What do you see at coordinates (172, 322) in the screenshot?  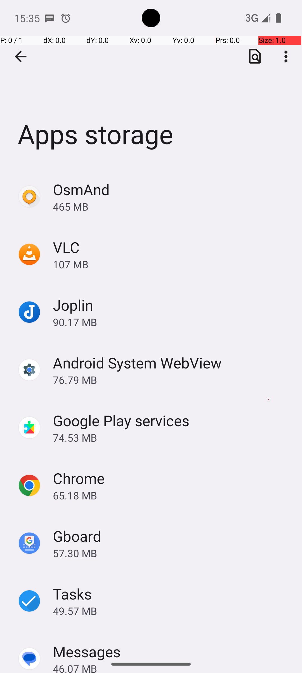 I see `90.17 MB` at bounding box center [172, 322].